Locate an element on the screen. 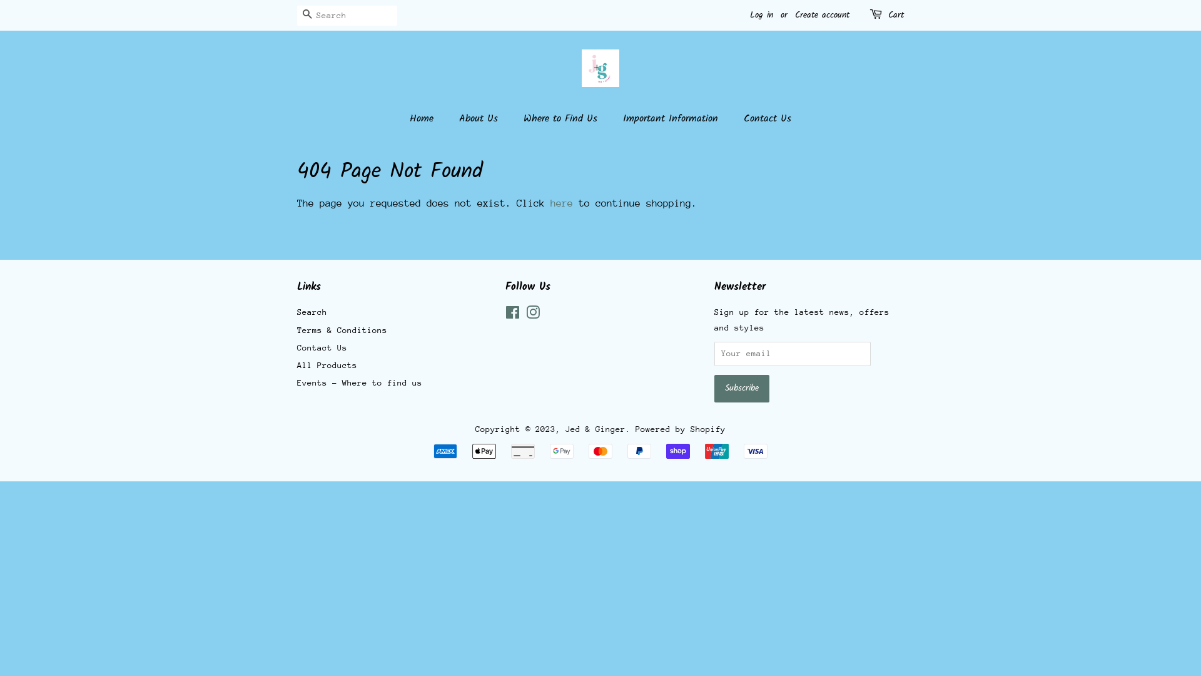 Image resolution: width=1201 pixels, height=676 pixels. Subscribe is located at coordinates (742, 389).